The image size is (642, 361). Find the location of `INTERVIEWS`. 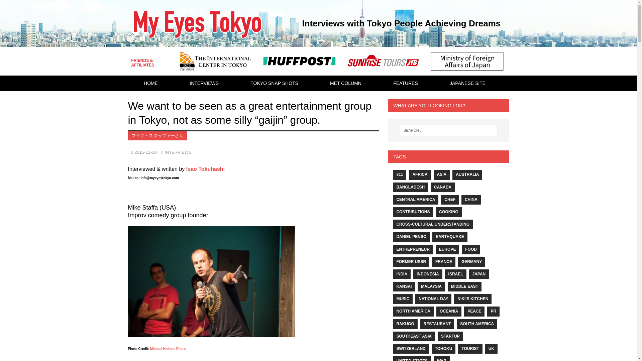

INTERVIEWS is located at coordinates (204, 83).